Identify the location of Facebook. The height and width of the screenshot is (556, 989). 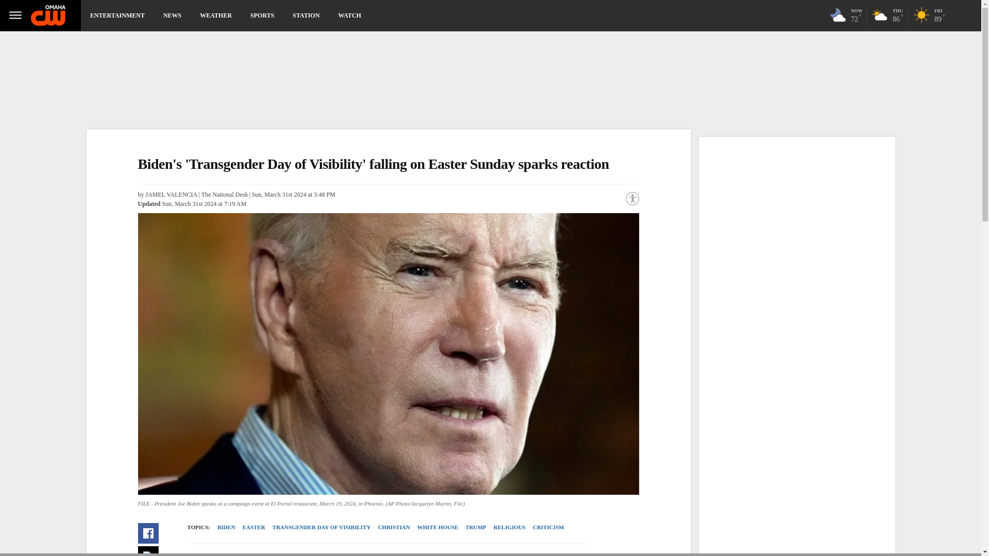
(305, 15).